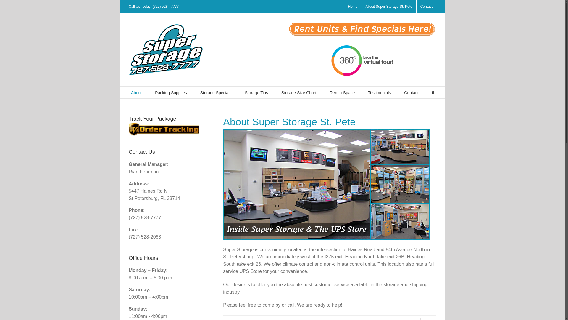 This screenshot has width=568, height=320. I want to click on Contact, so click(411, 92).